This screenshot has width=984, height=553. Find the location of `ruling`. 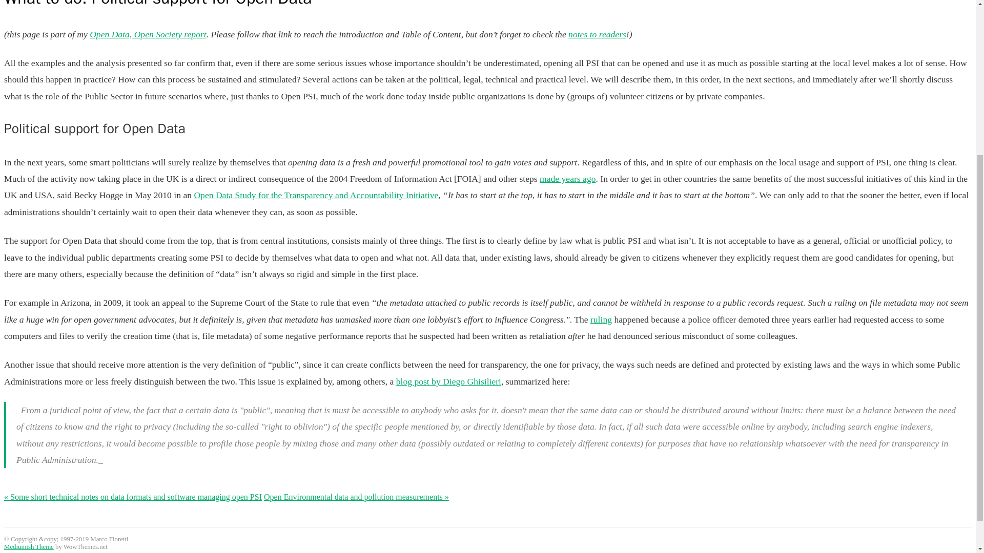

ruling is located at coordinates (601, 320).